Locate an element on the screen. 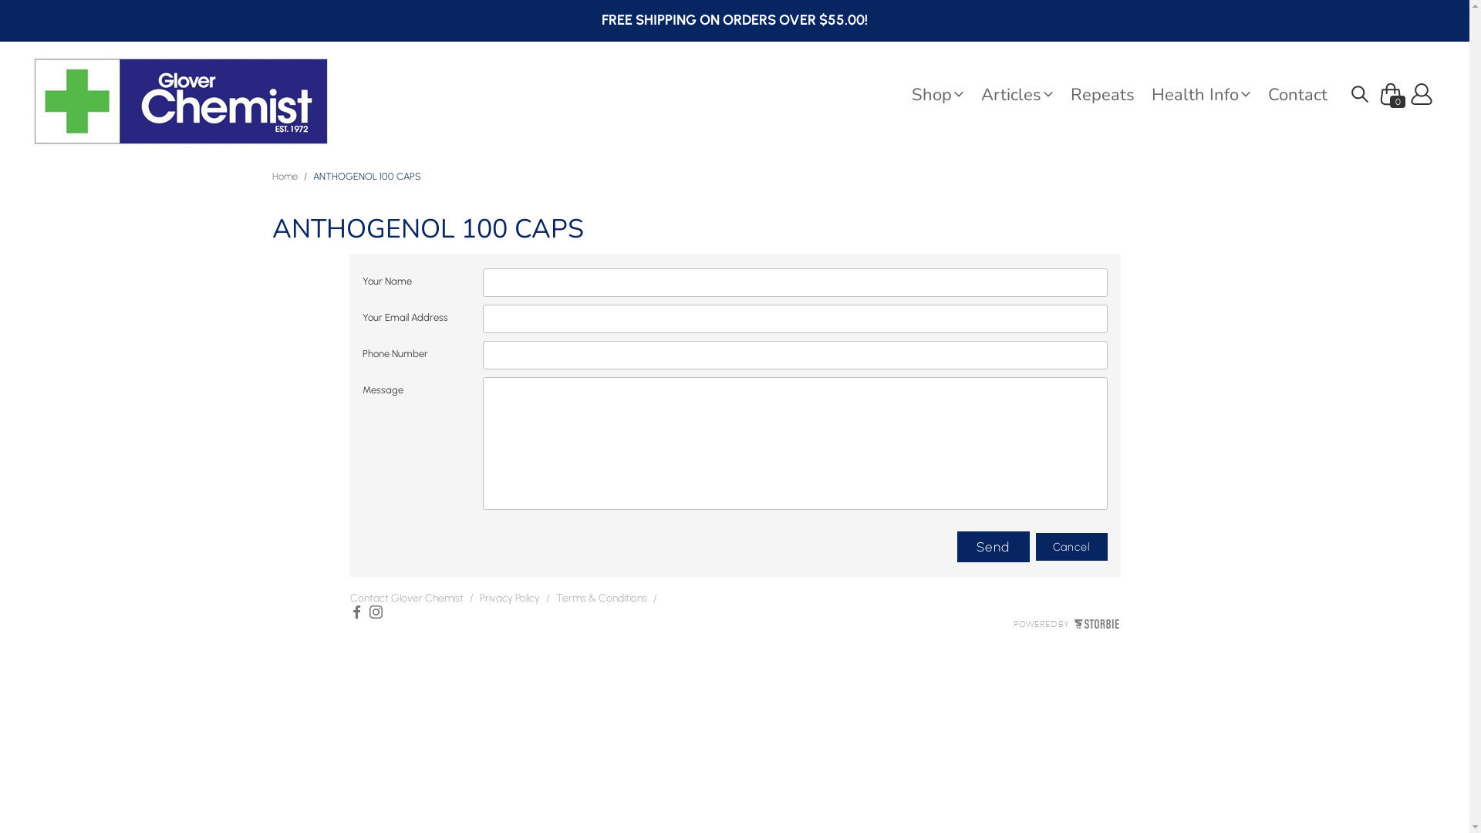  Shop is located at coordinates (946, 95).